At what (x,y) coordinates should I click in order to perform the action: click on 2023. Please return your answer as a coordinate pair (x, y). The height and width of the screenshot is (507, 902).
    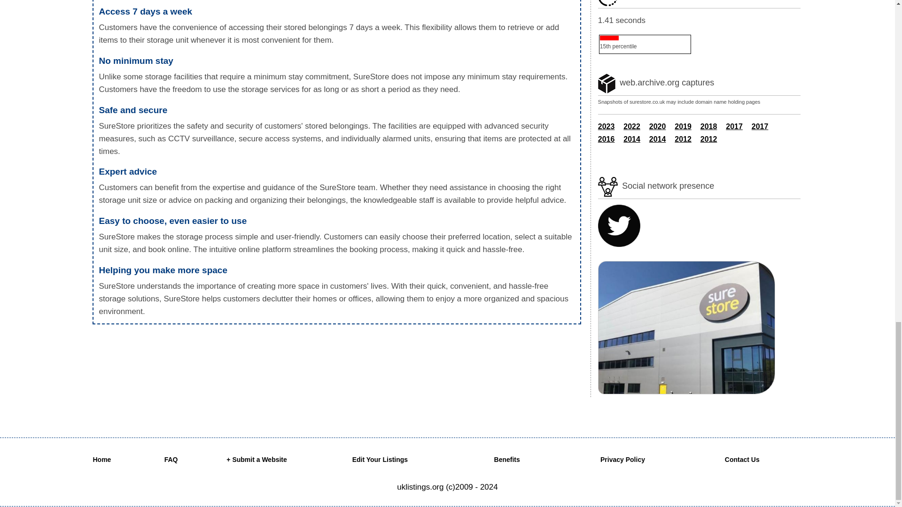
    Looking at the image, I should click on (606, 126).